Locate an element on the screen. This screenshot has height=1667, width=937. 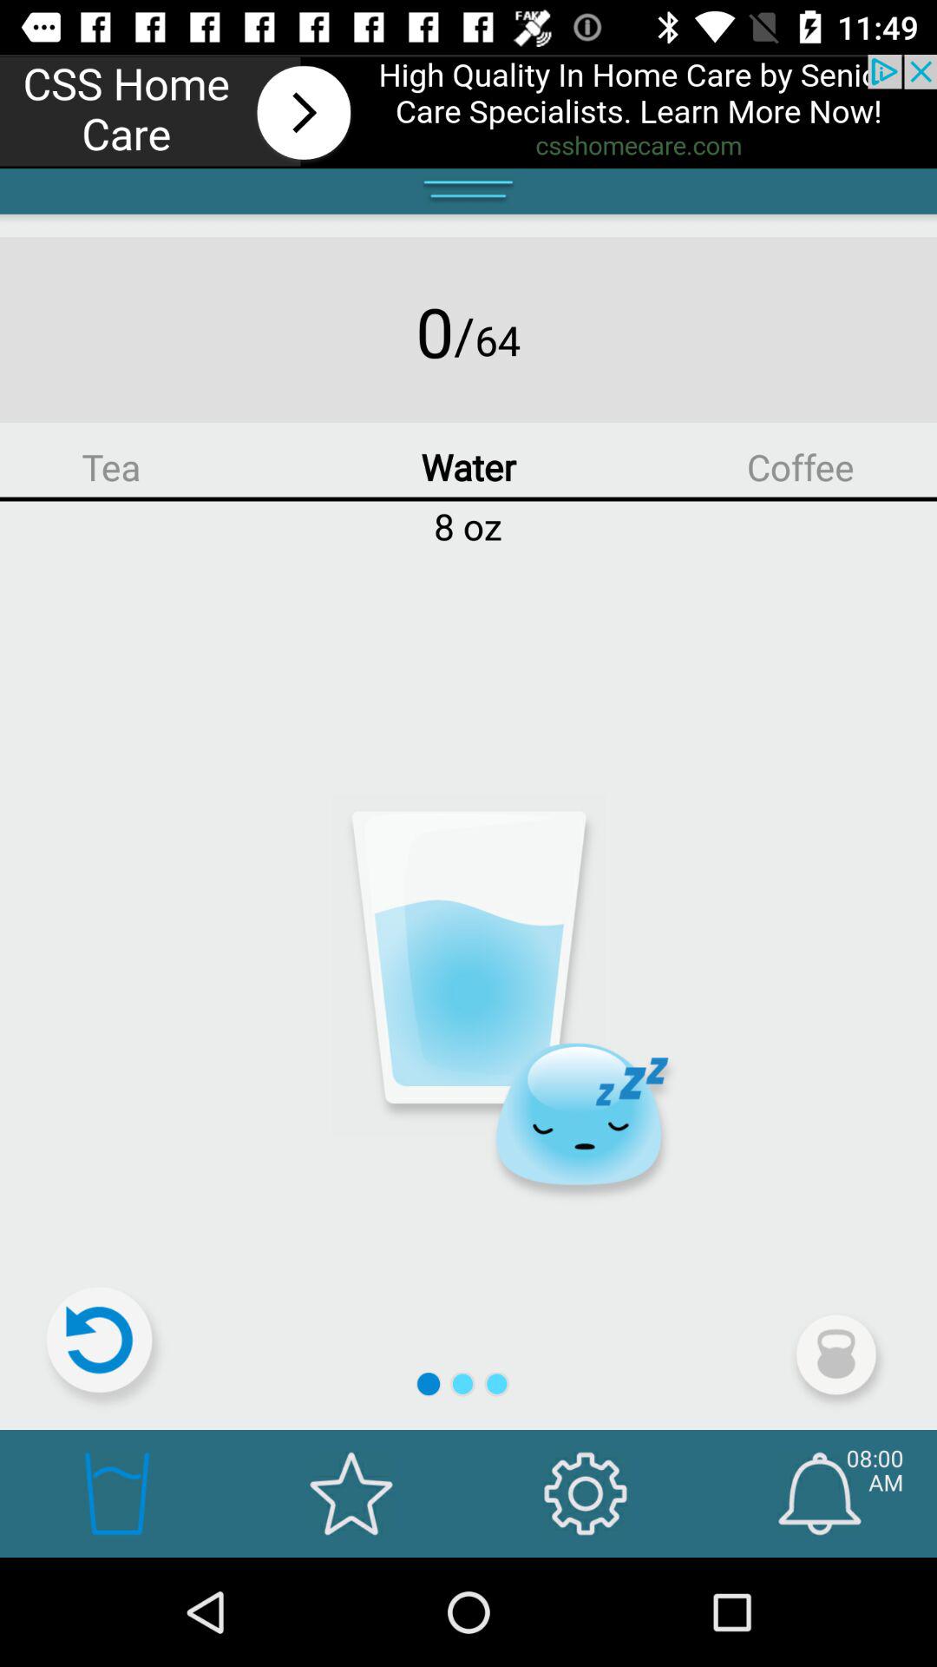
refresh is located at coordinates (107, 1347).